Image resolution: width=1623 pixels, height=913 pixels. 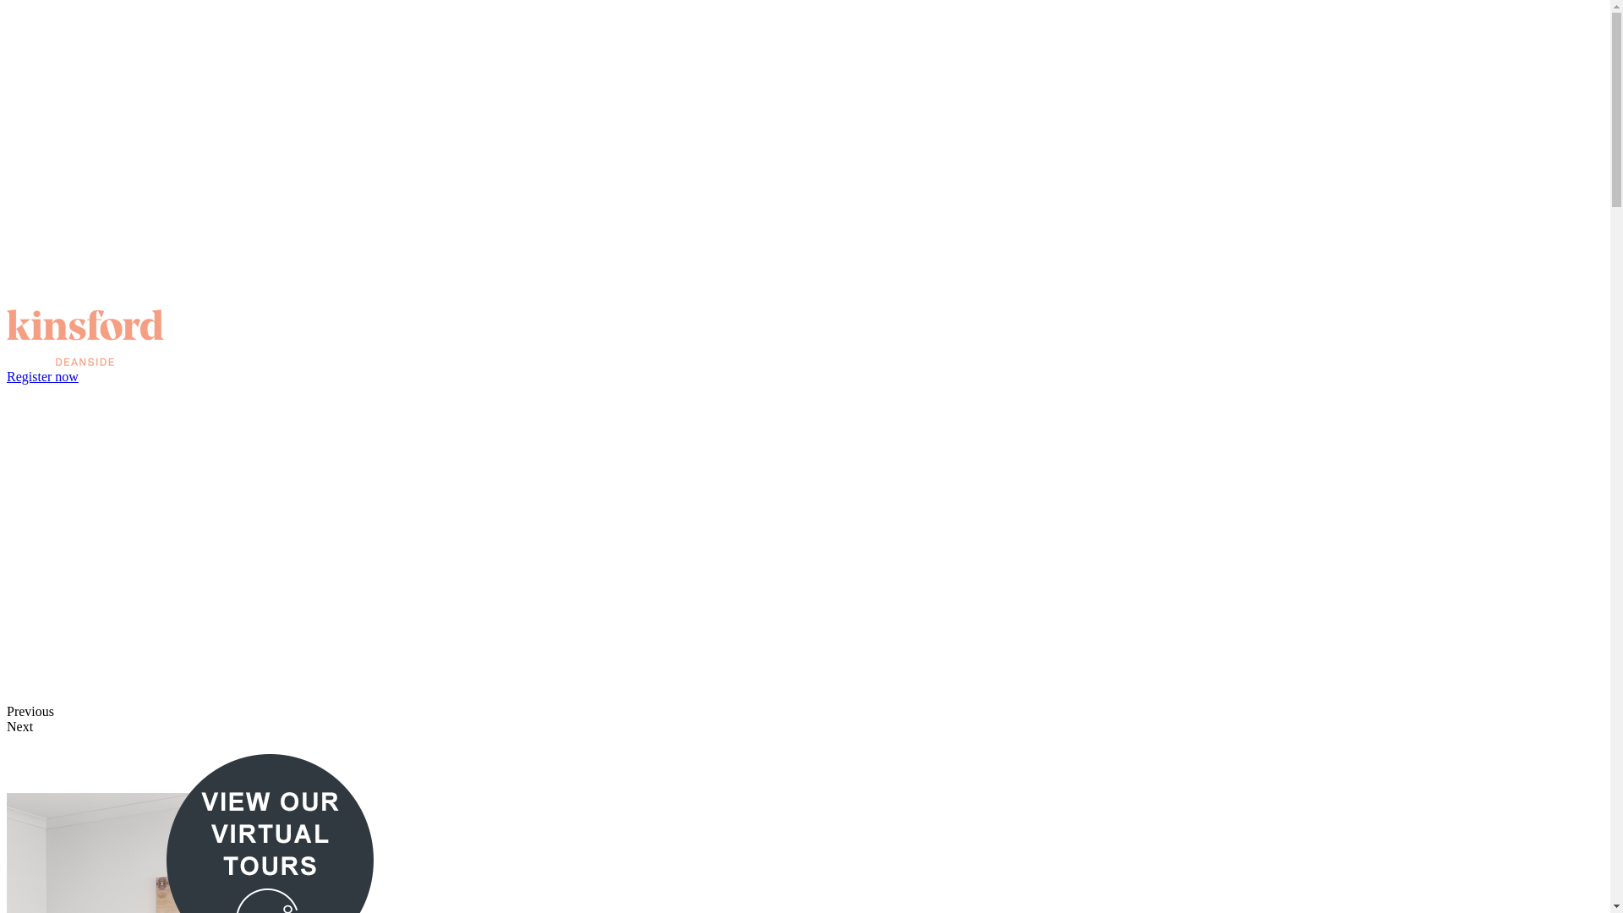 What do you see at coordinates (505, 156) in the screenshot?
I see `Soho_Quality_Project_Lockup_L_CMYK_white` at bounding box center [505, 156].